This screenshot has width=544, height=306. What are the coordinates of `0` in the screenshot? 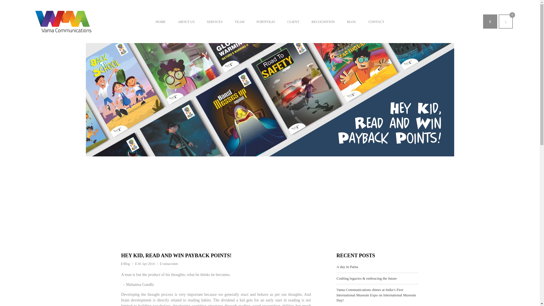 It's located at (506, 22).